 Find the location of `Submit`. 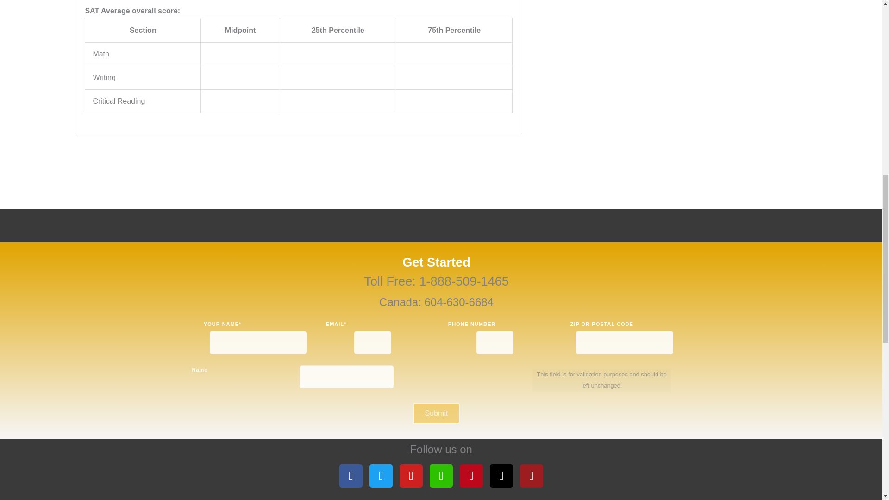

Submit is located at coordinates (437, 413).